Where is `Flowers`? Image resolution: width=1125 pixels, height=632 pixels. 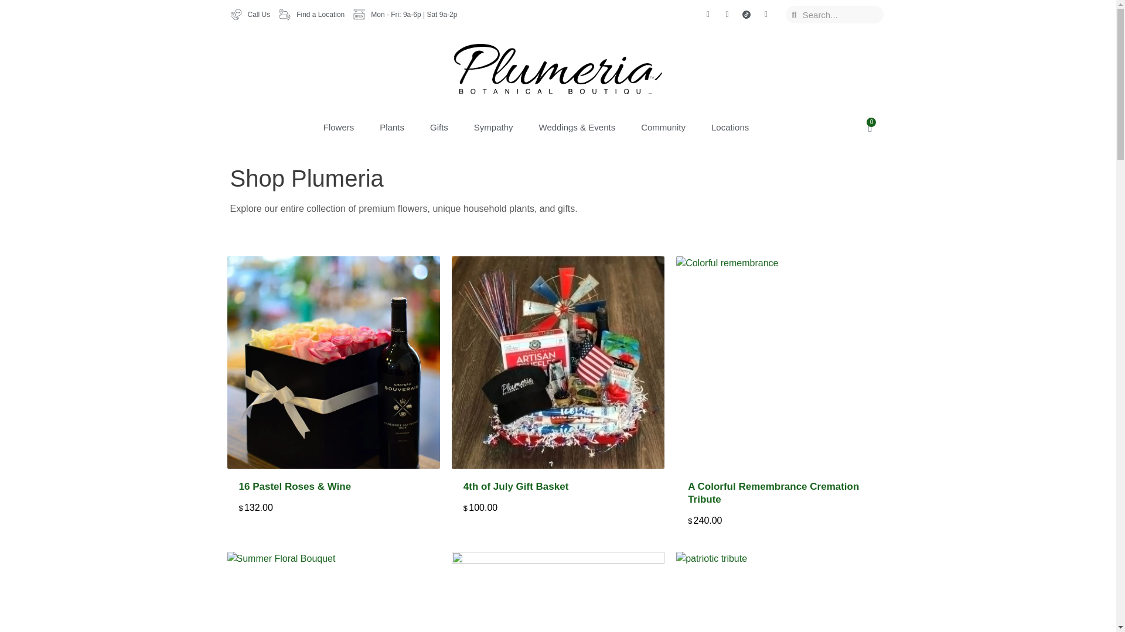 Flowers is located at coordinates (339, 127).